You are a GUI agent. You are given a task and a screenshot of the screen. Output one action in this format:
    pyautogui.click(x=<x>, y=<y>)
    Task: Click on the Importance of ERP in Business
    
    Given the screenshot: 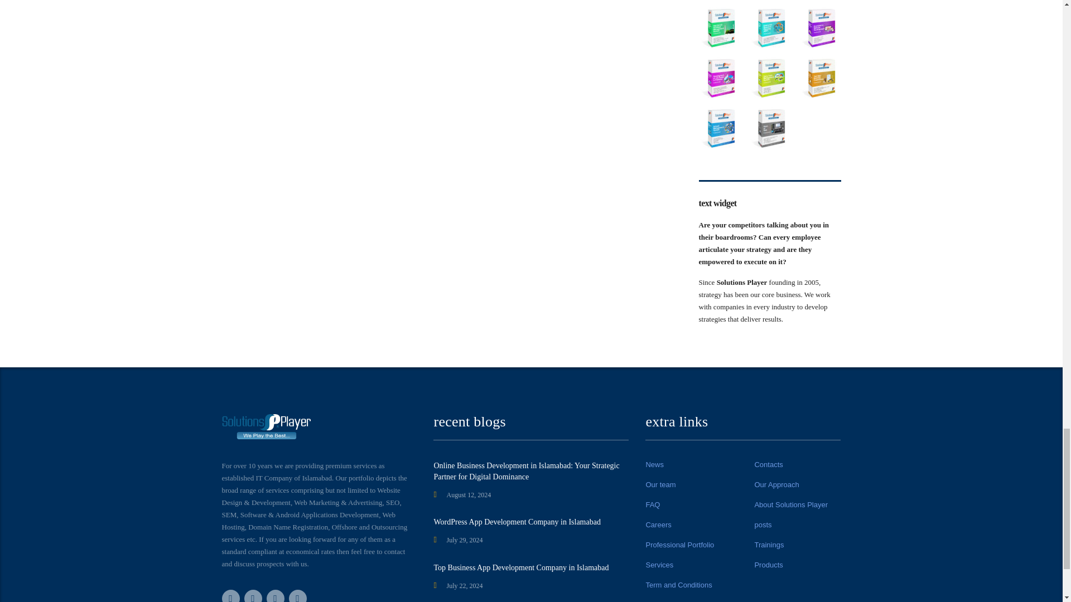 What is the action you would take?
    pyautogui.click(x=769, y=28)
    